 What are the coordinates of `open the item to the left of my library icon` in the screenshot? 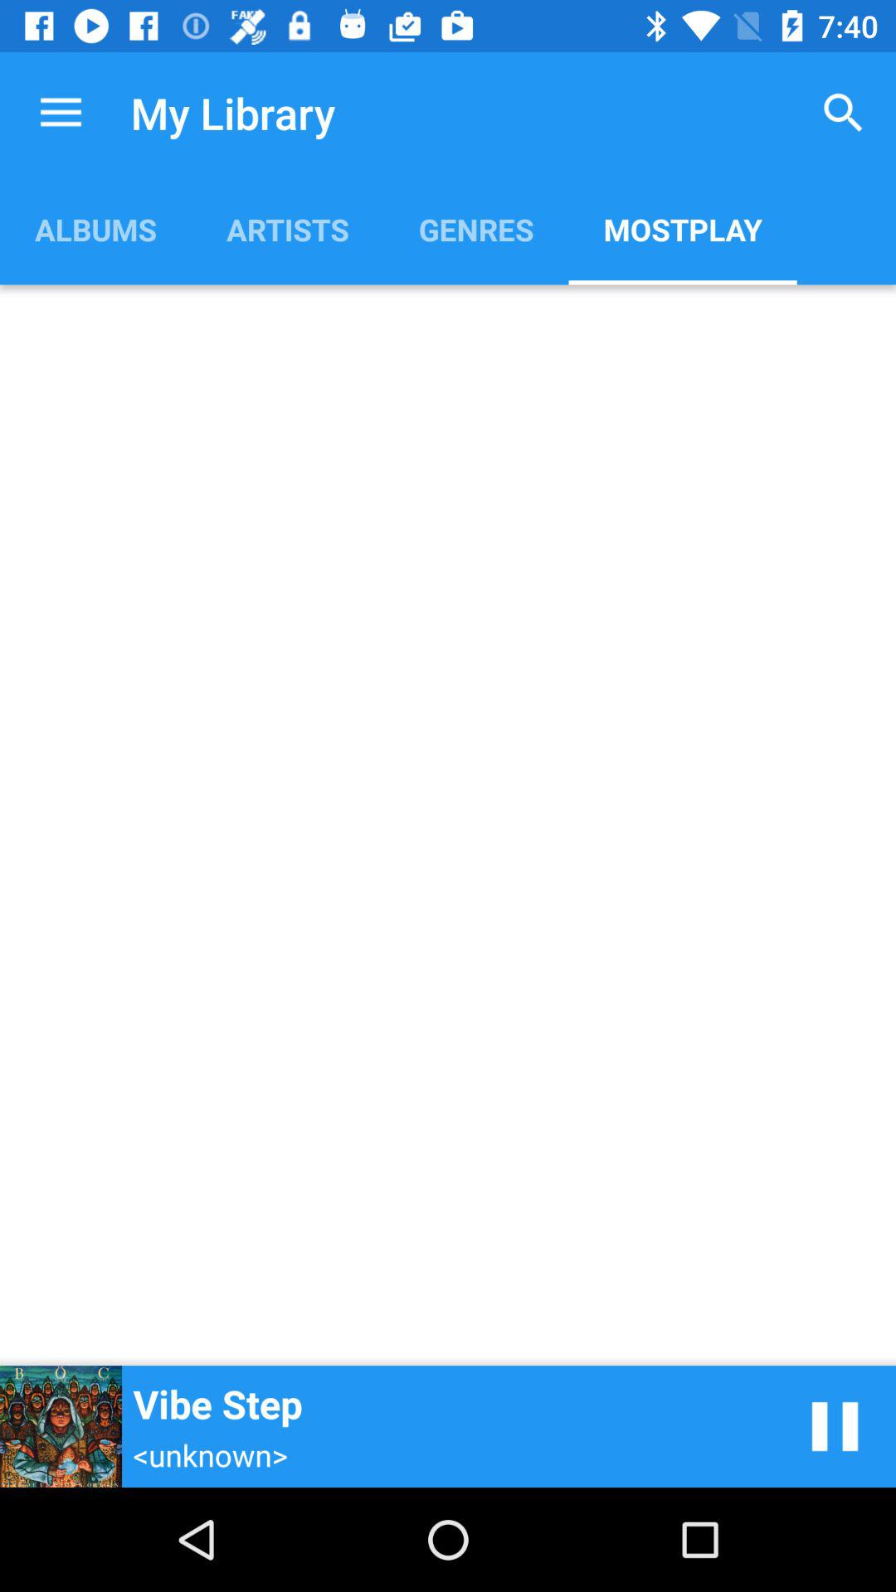 It's located at (61, 113).